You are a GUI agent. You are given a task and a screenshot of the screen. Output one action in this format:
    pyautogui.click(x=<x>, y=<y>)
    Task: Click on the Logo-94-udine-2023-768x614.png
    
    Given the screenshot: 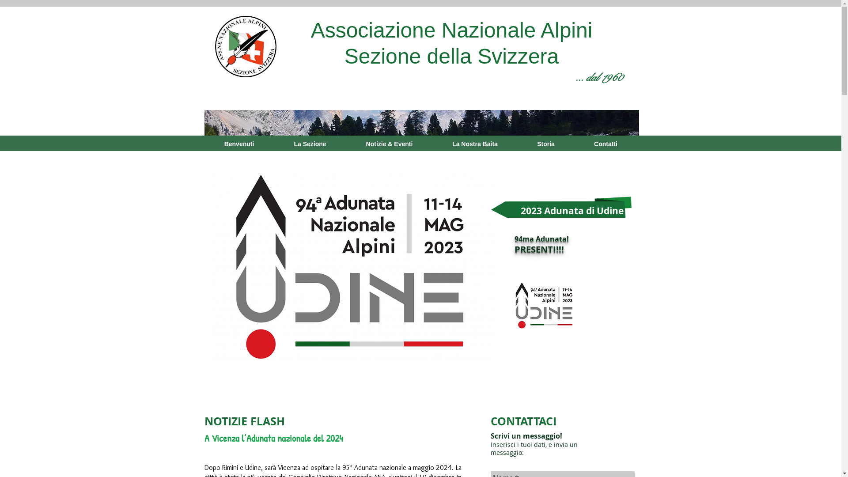 What is the action you would take?
    pyautogui.click(x=544, y=305)
    